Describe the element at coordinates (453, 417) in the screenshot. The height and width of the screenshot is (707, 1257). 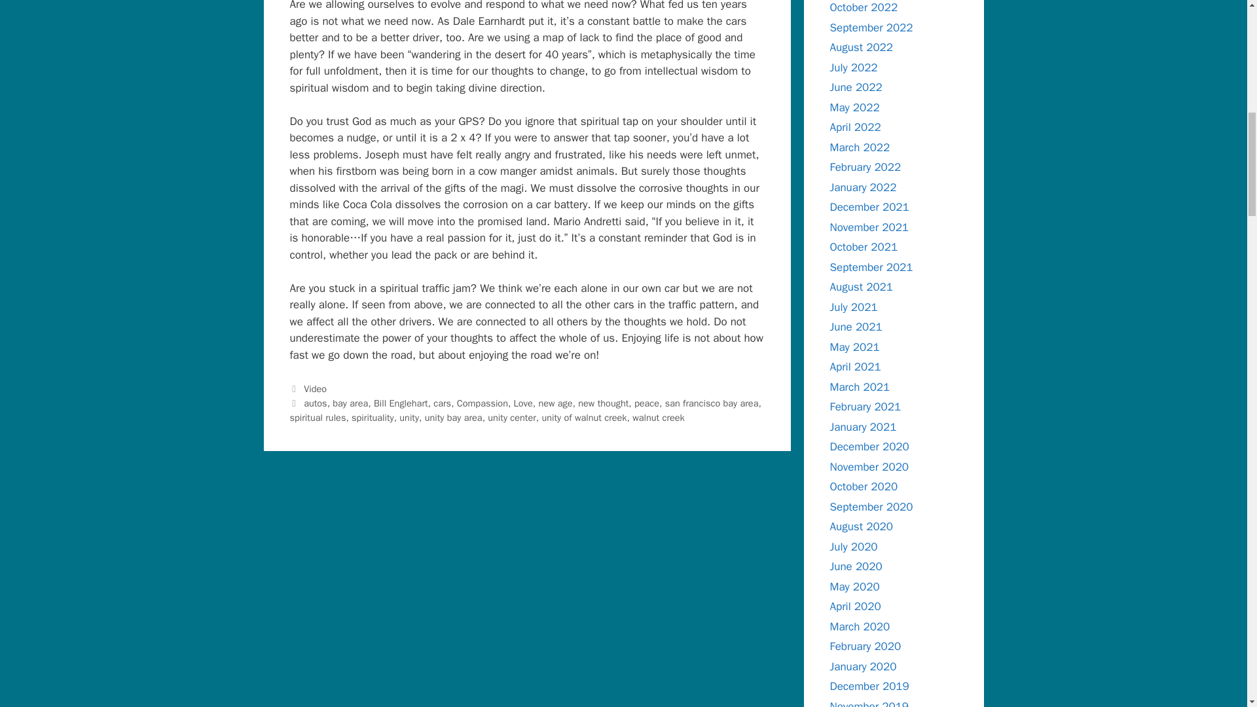
I see `unity bay area` at that location.